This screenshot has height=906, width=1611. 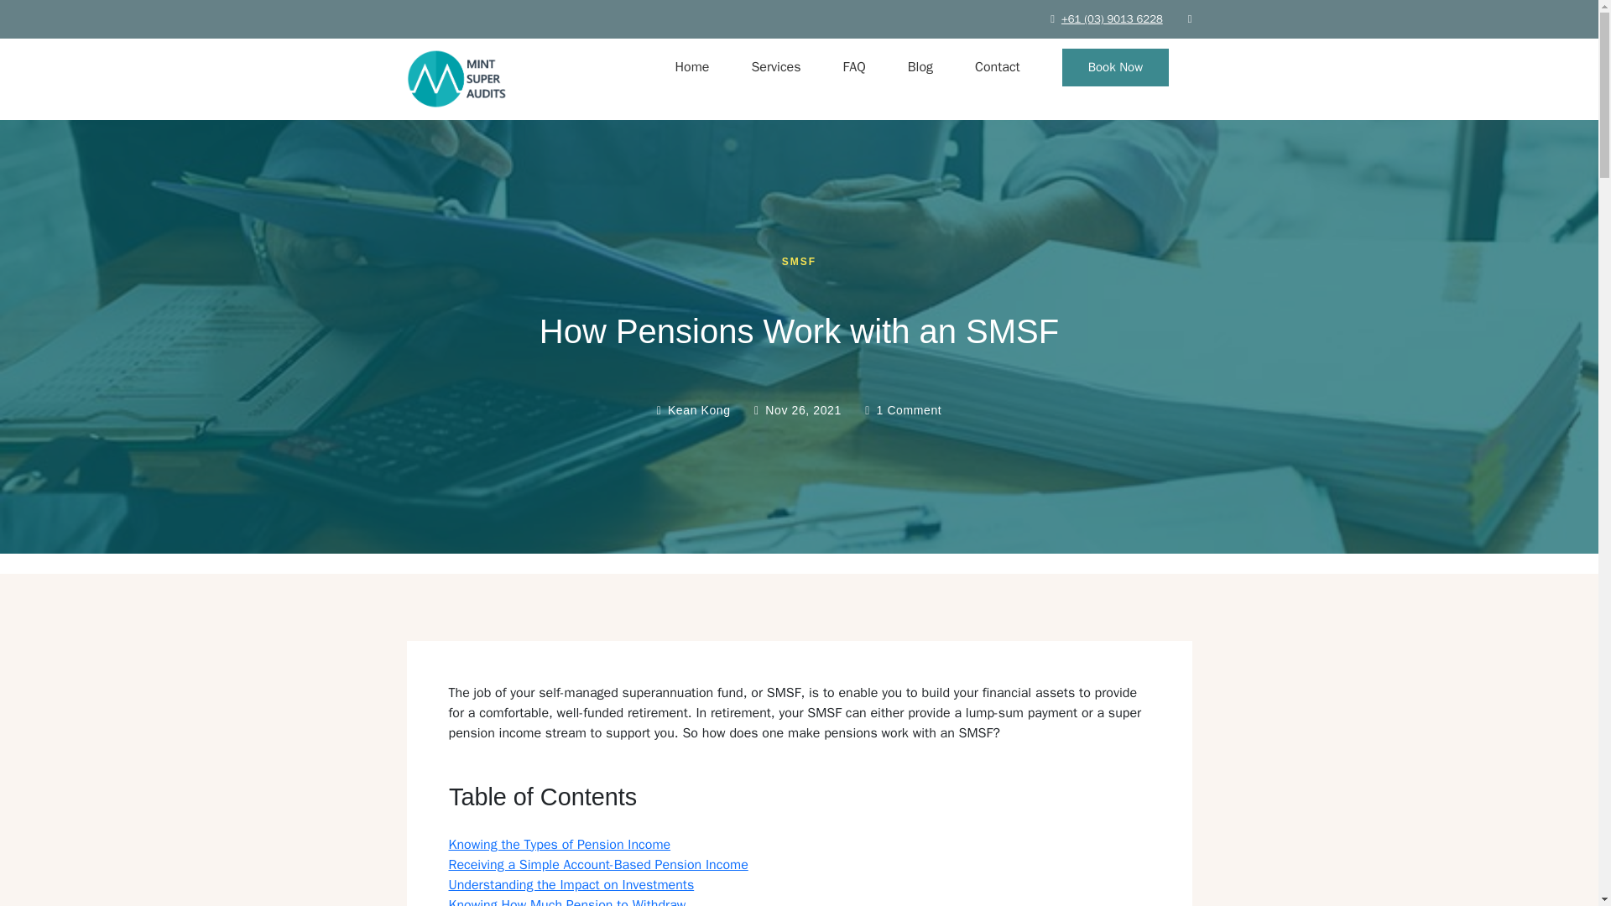 I want to click on Book Now, so click(x=1115, y=67).